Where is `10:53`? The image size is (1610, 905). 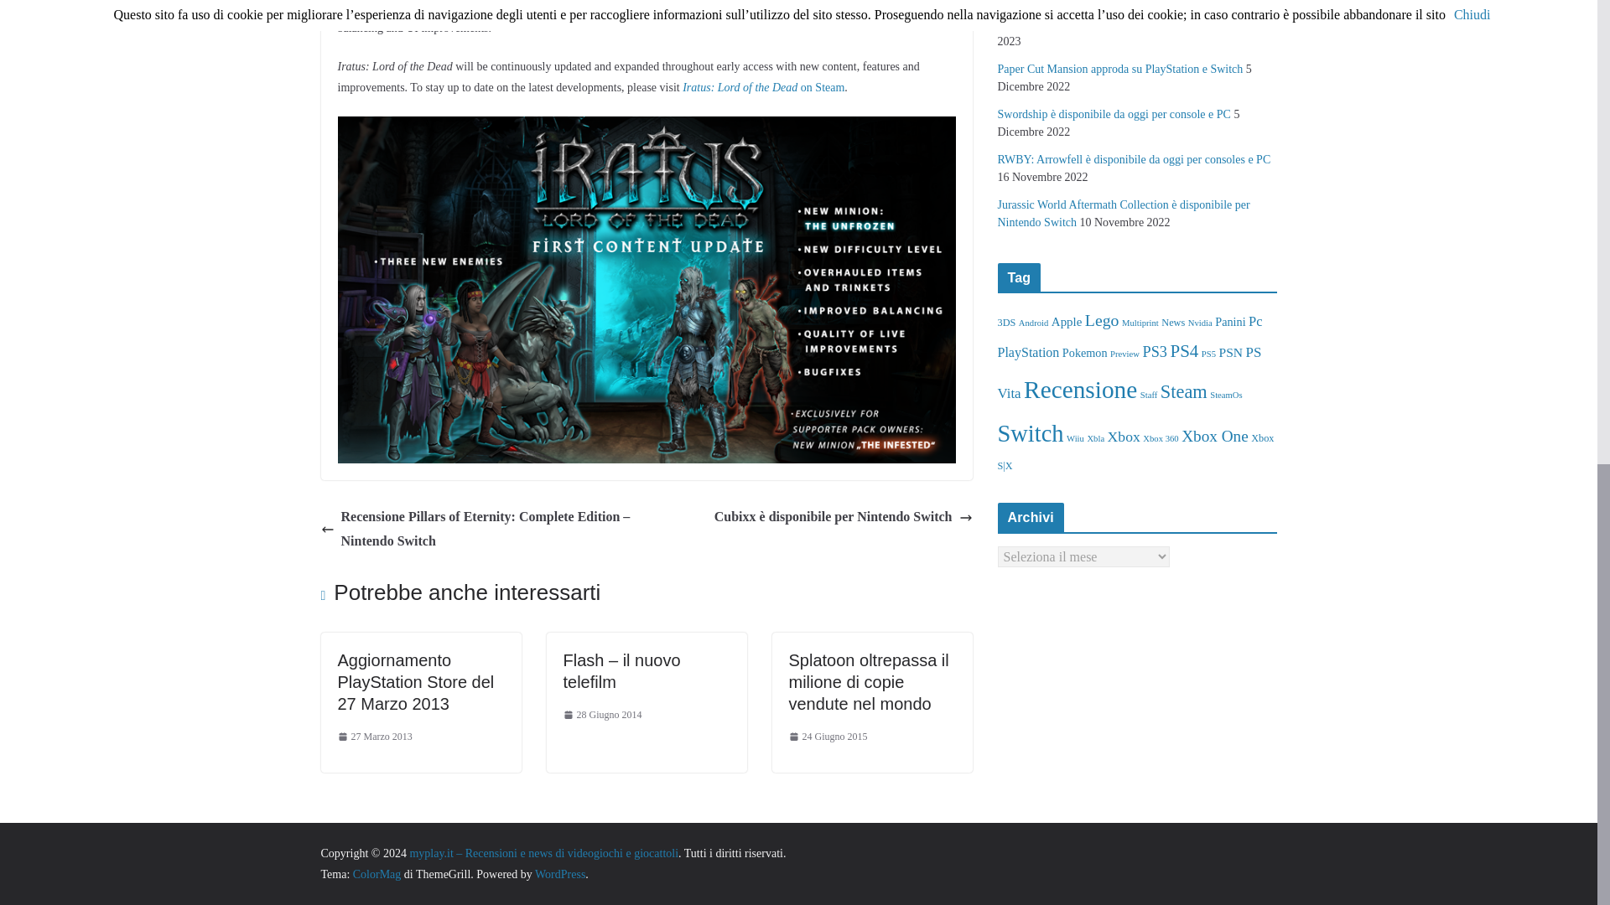 10:53 is located at coordinates (828, 737).